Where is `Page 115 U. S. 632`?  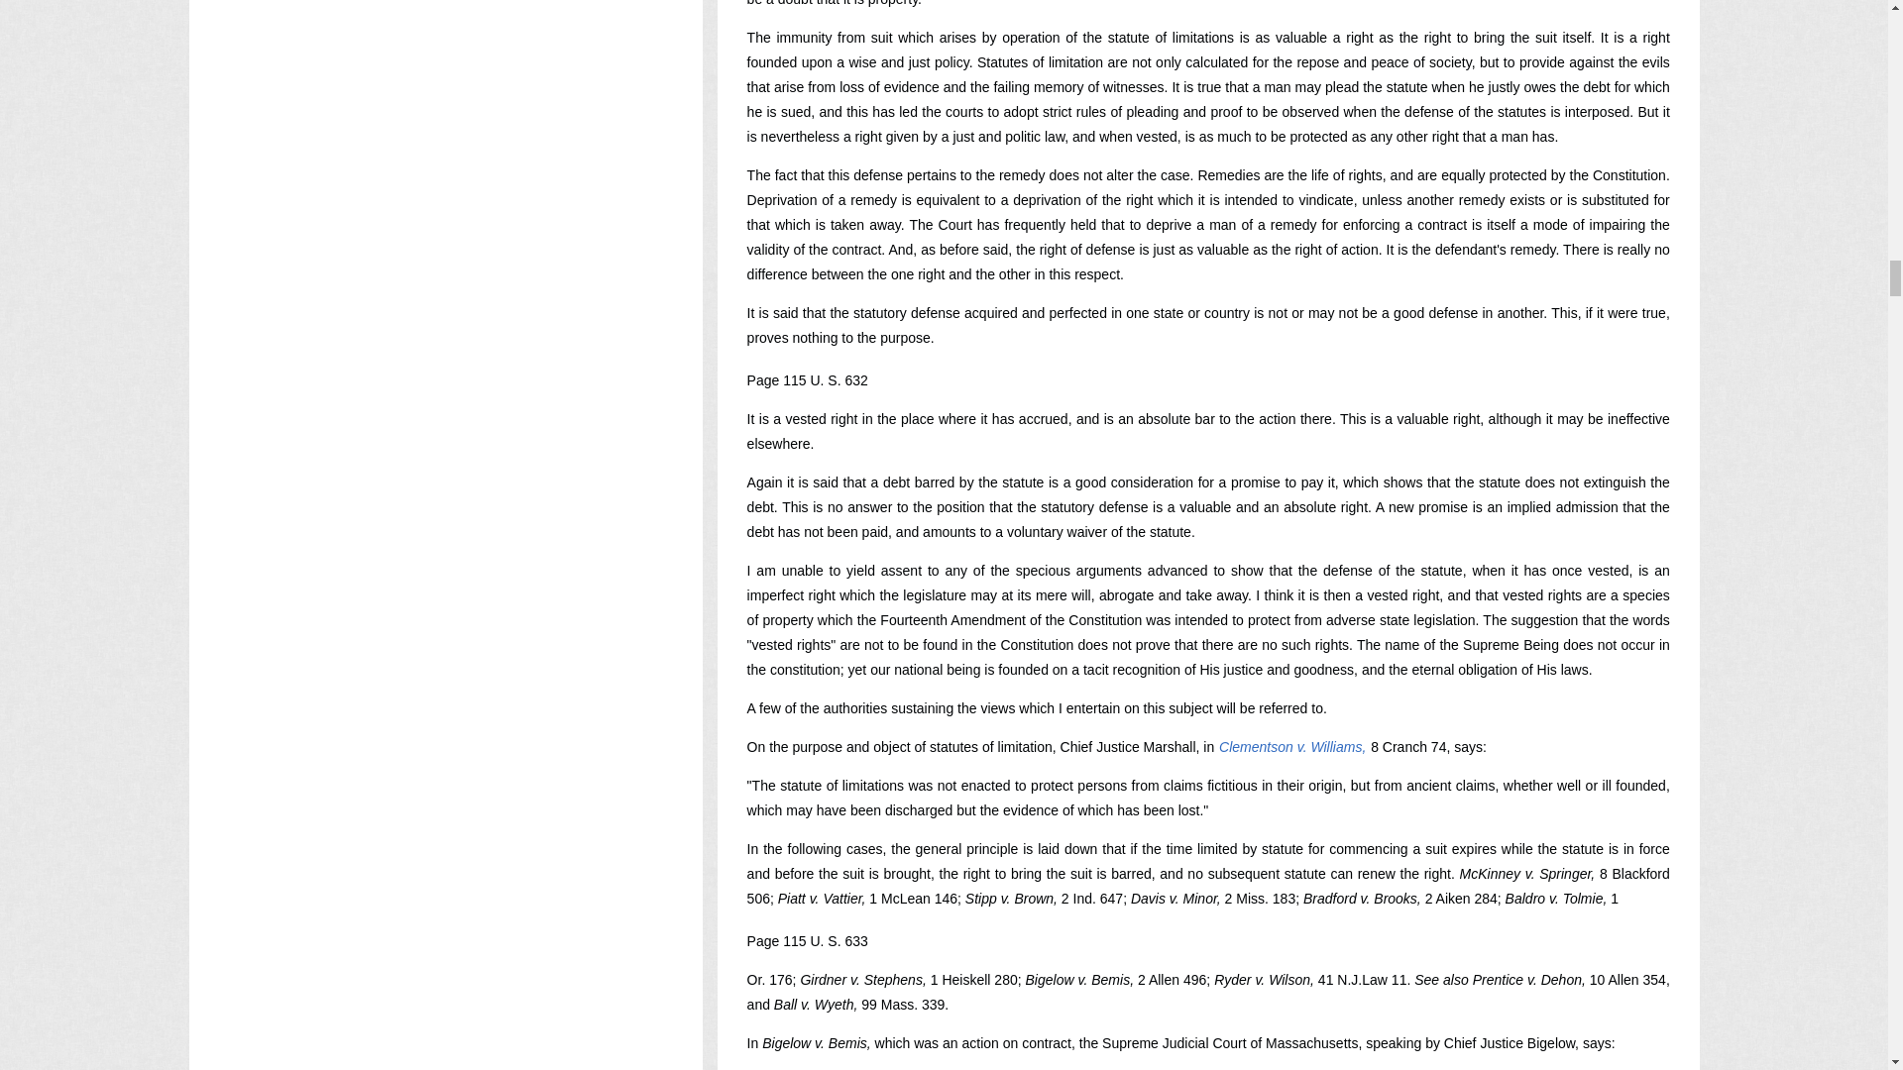
Page 115 U. S. 632 is located at coordinates (807, 380).